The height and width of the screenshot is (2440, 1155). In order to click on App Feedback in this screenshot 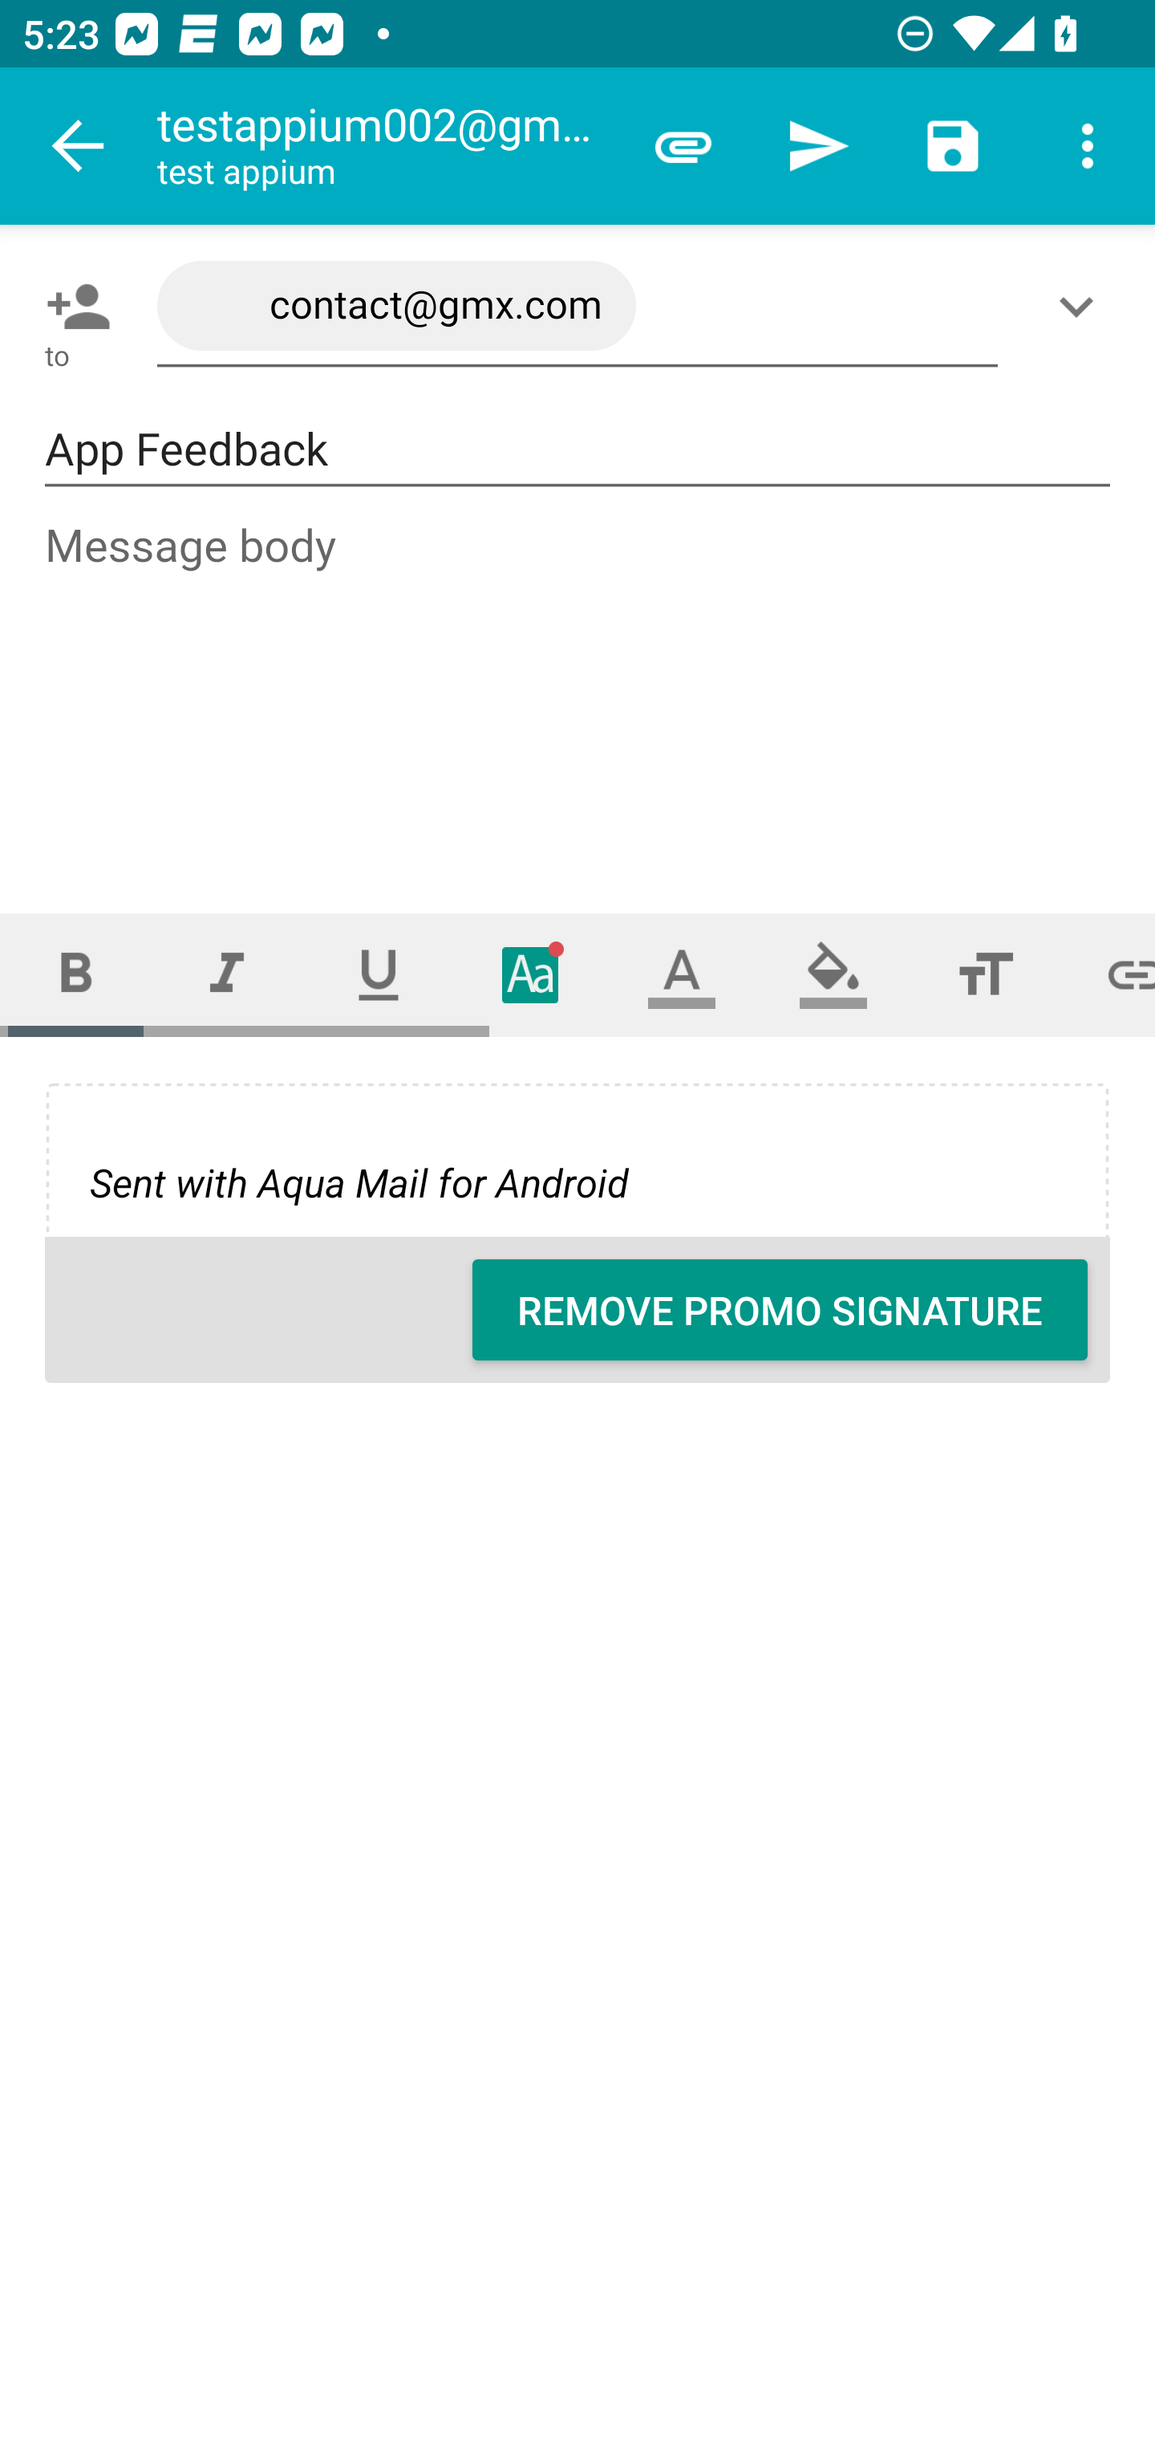, I will do `click(577, 449)`.